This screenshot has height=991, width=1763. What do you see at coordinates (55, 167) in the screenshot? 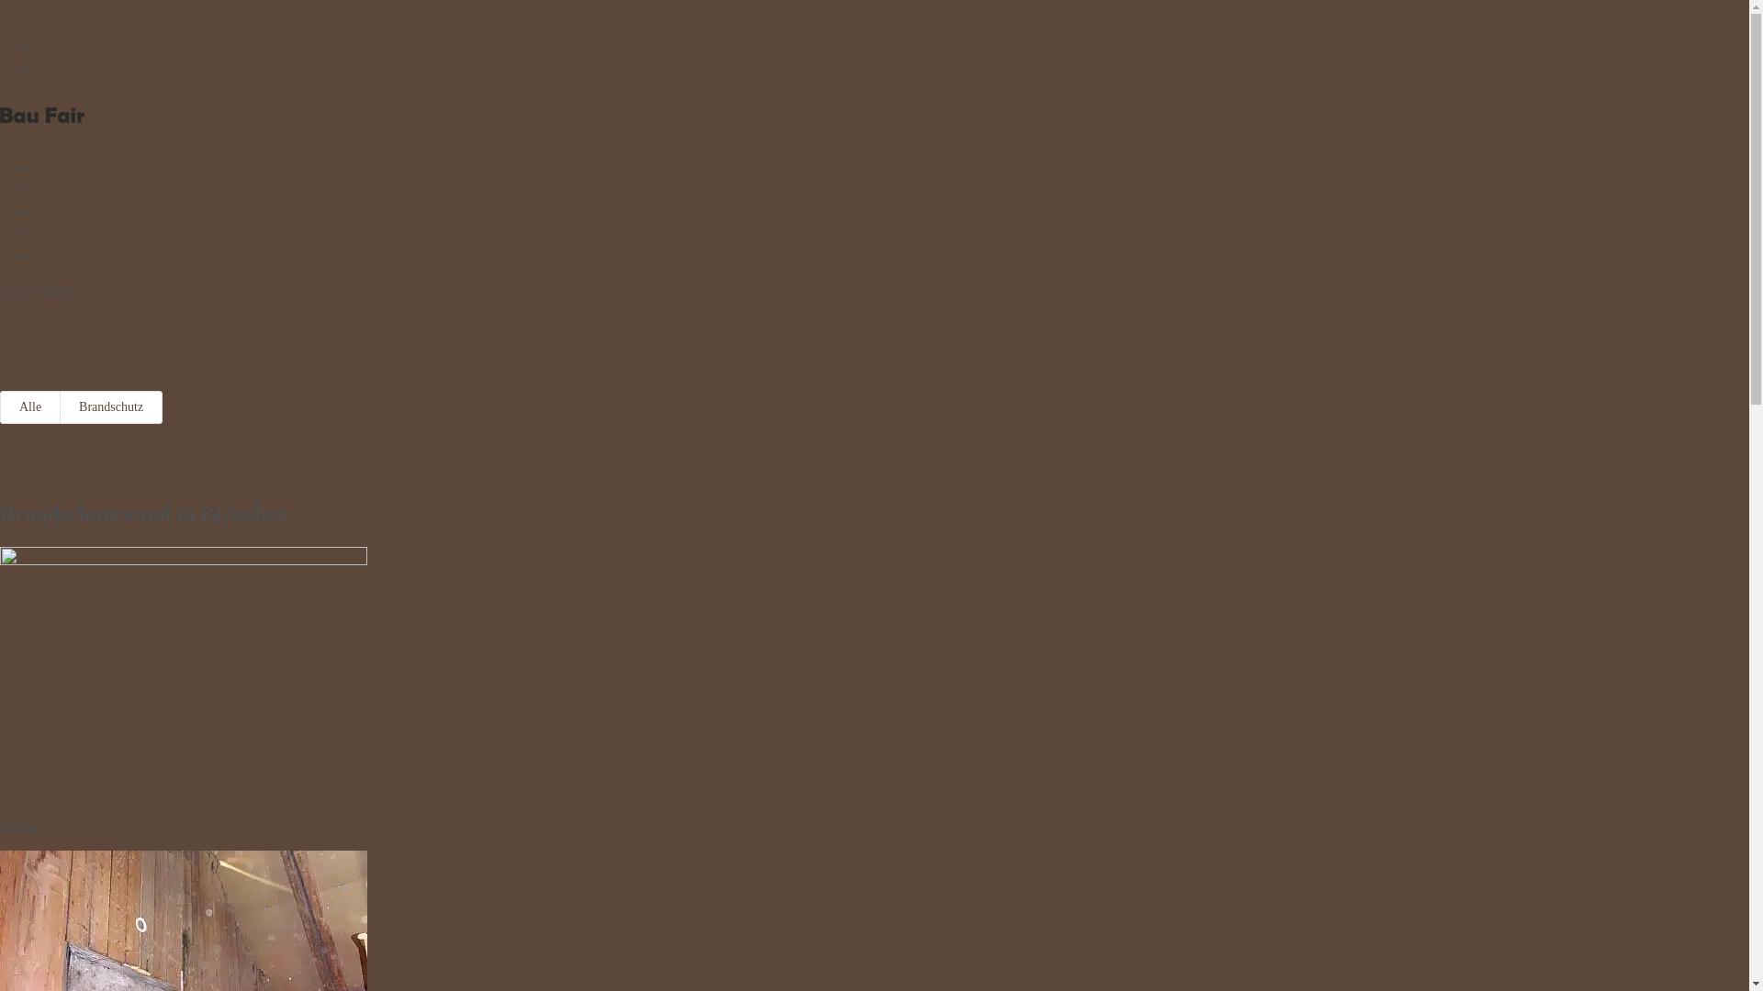
I see `Home` at bounding box center [55, 167].